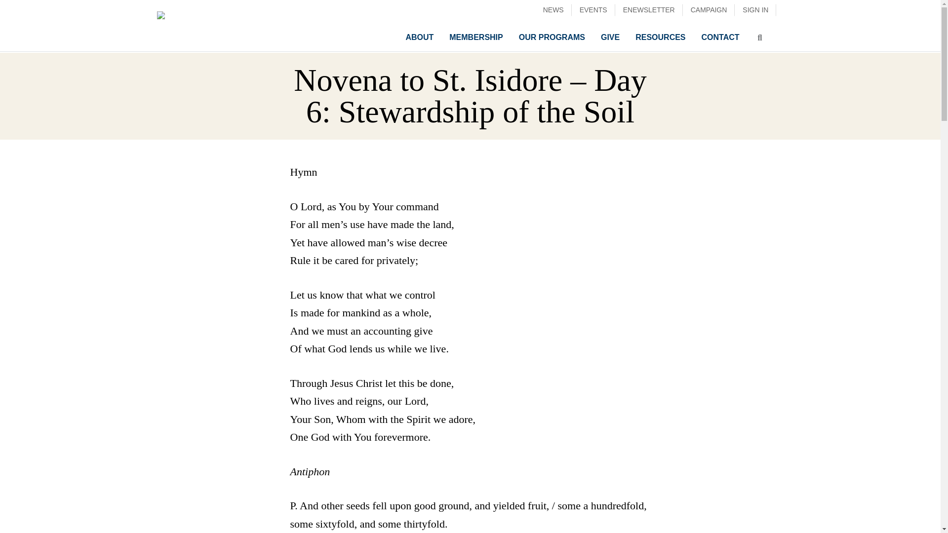 This screenshot has height=533, width=948. I want to click on SIGN IN, so click(755, 10).